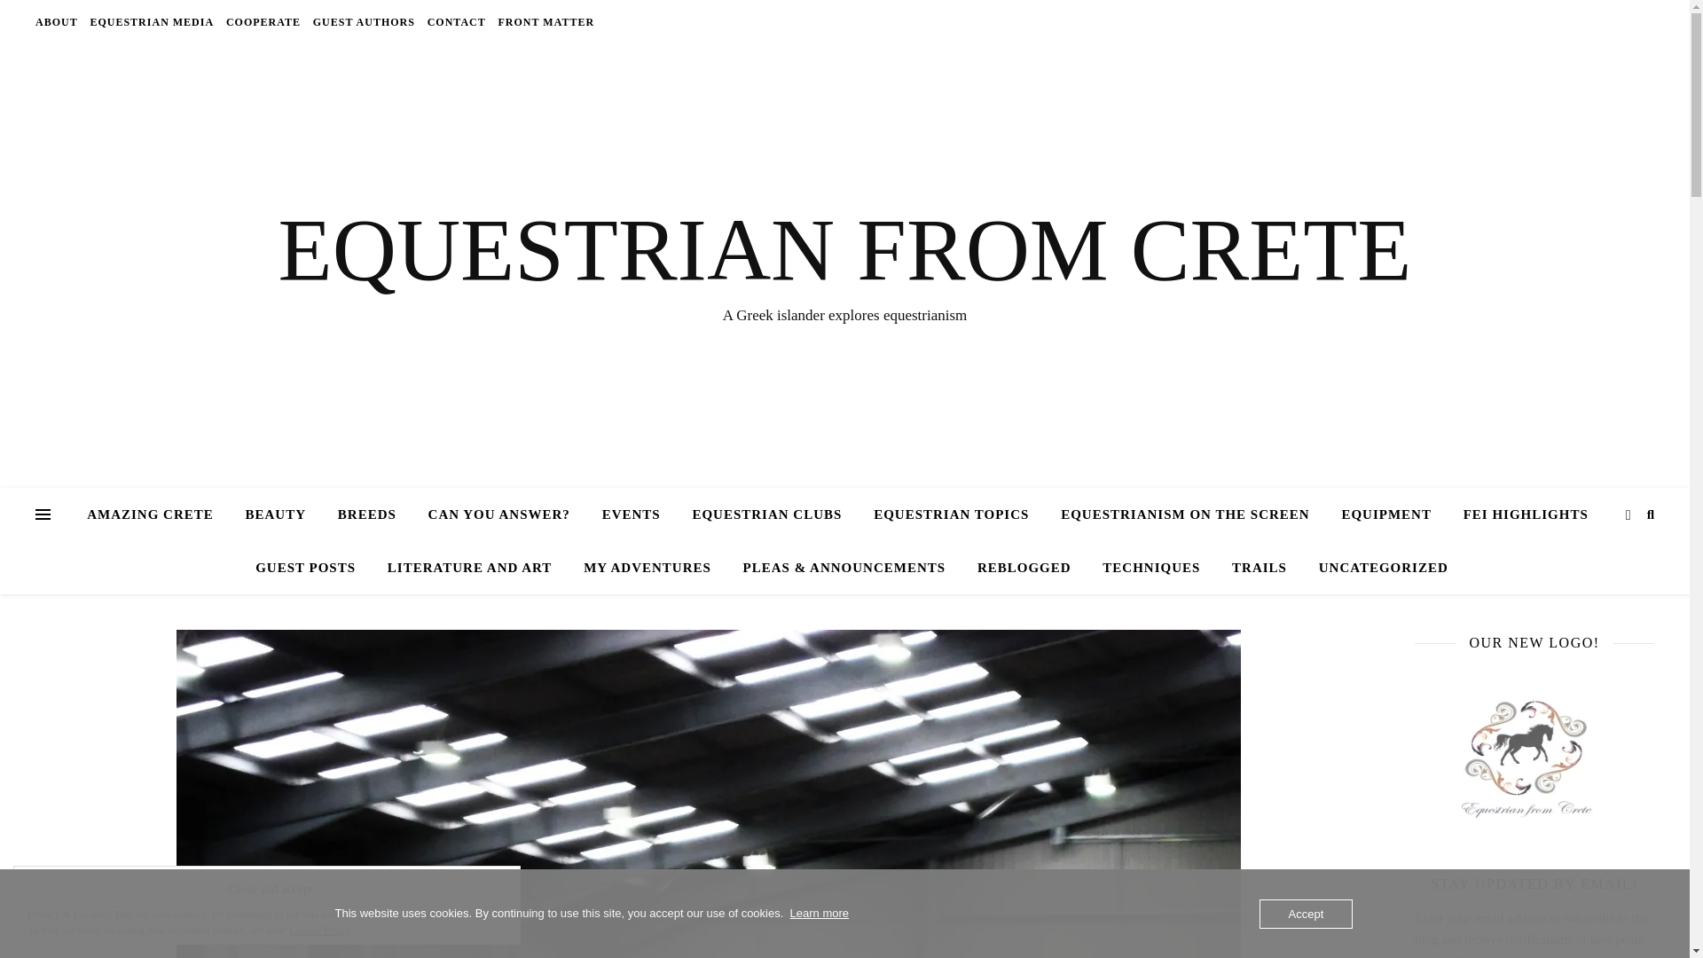  I want to click on EQUESTRIAN TOPICS, so click(951, 514).